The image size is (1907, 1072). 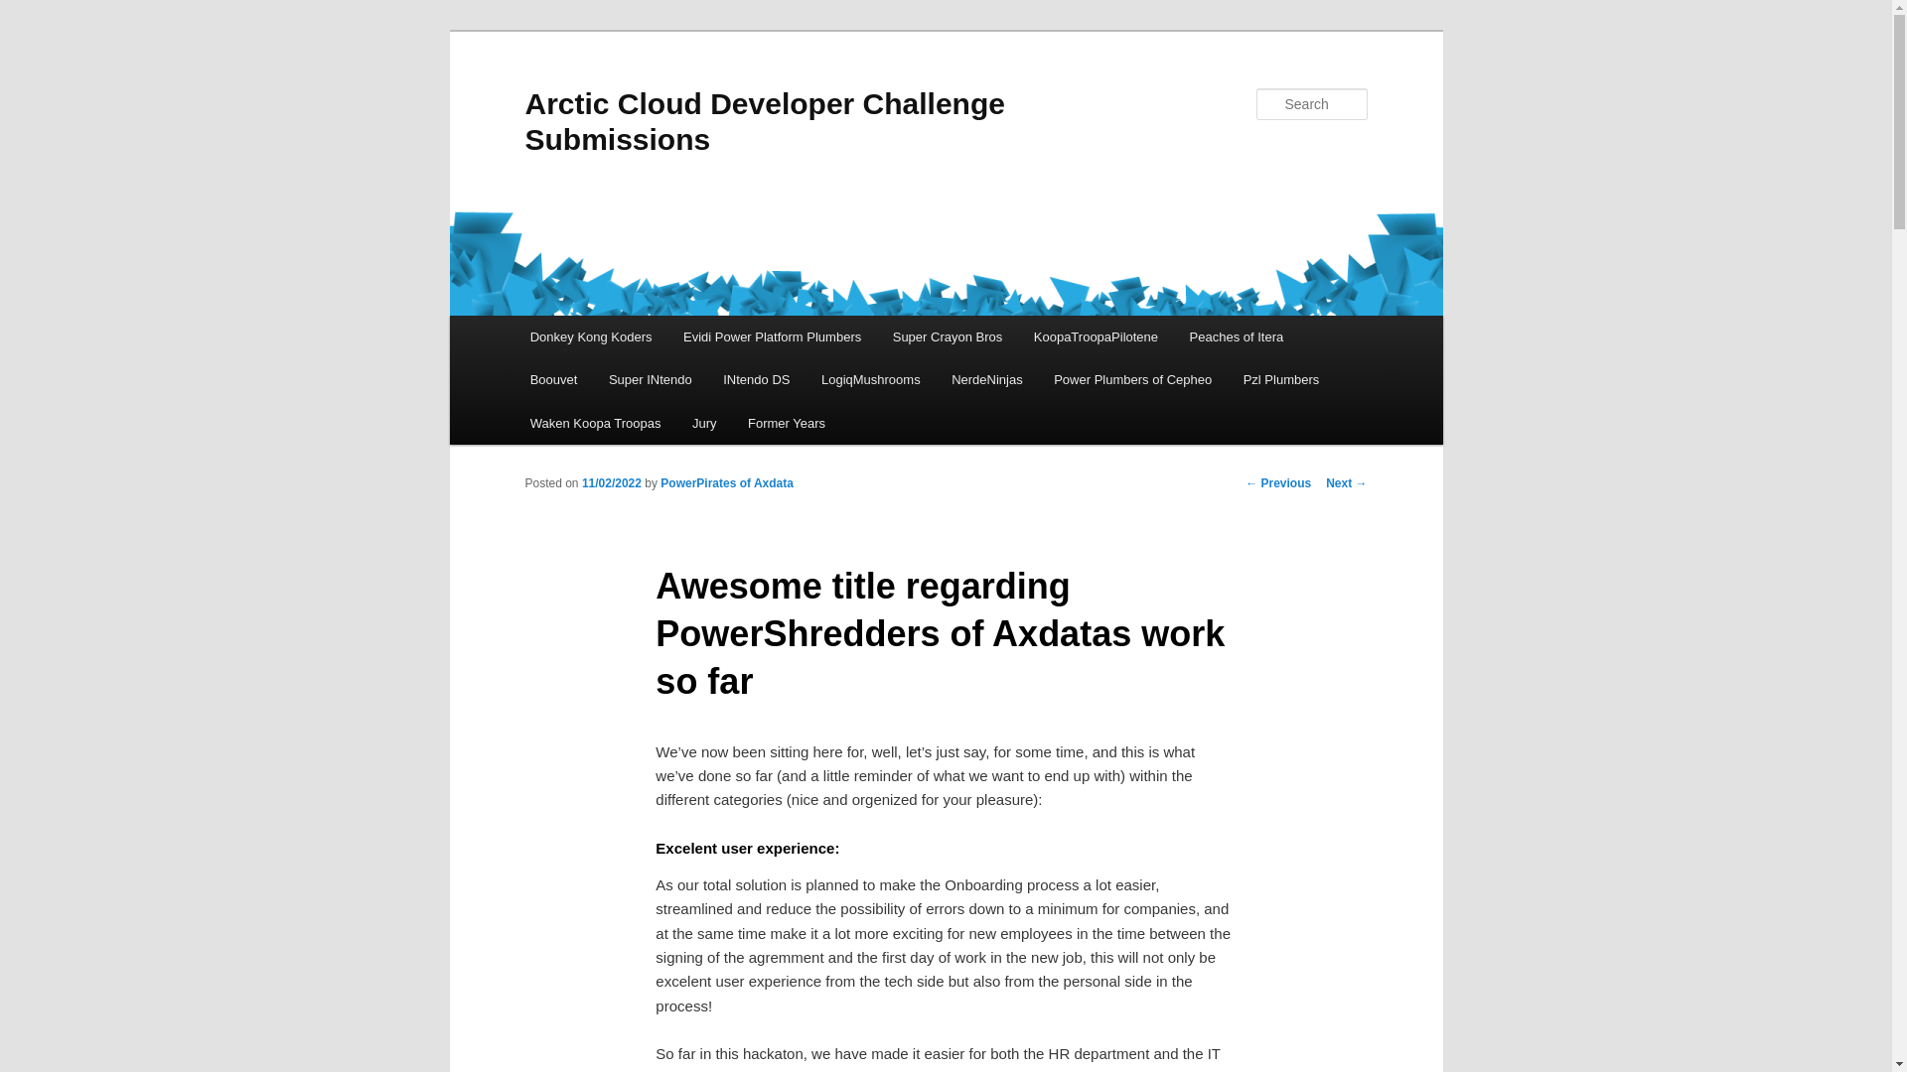 What do you see at coordinates (870, 379) in the screenshot?
I see `LogiqMushrooms` at bounding box center [870, 379].